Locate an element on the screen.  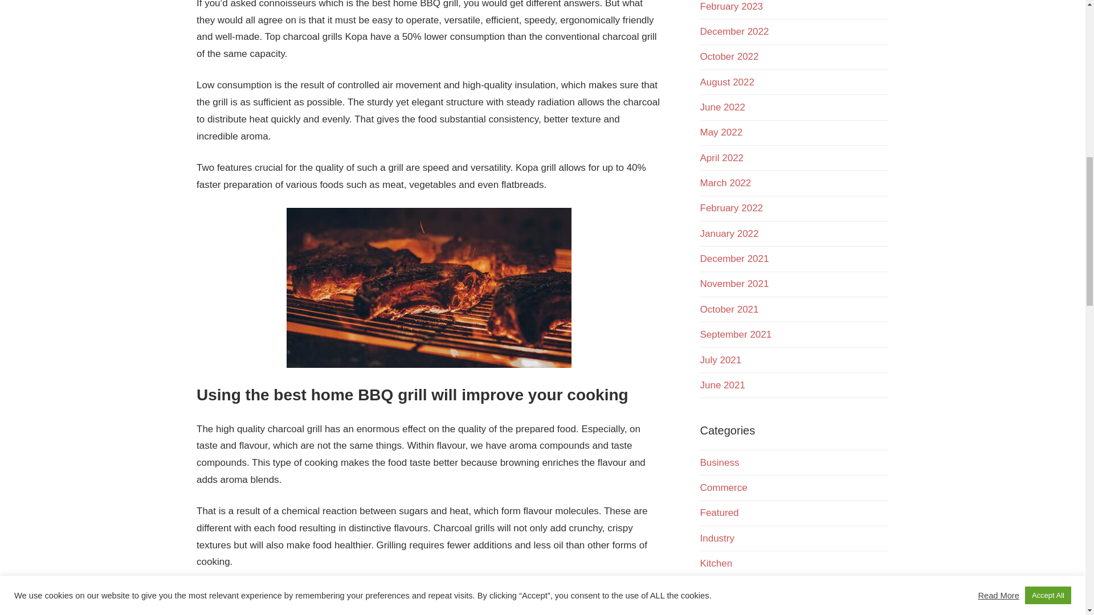
May 2022 is located at coordinates (721, 132).